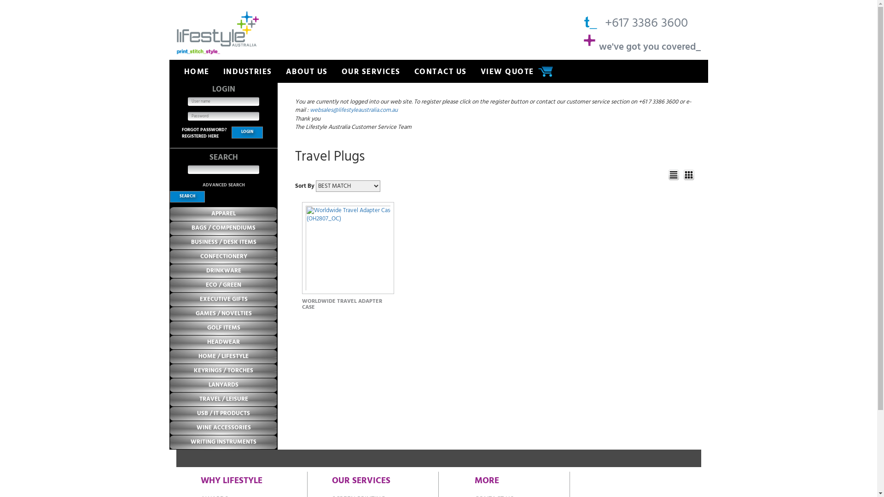  I want to click on ECO / GREEN, so click(224, 285).